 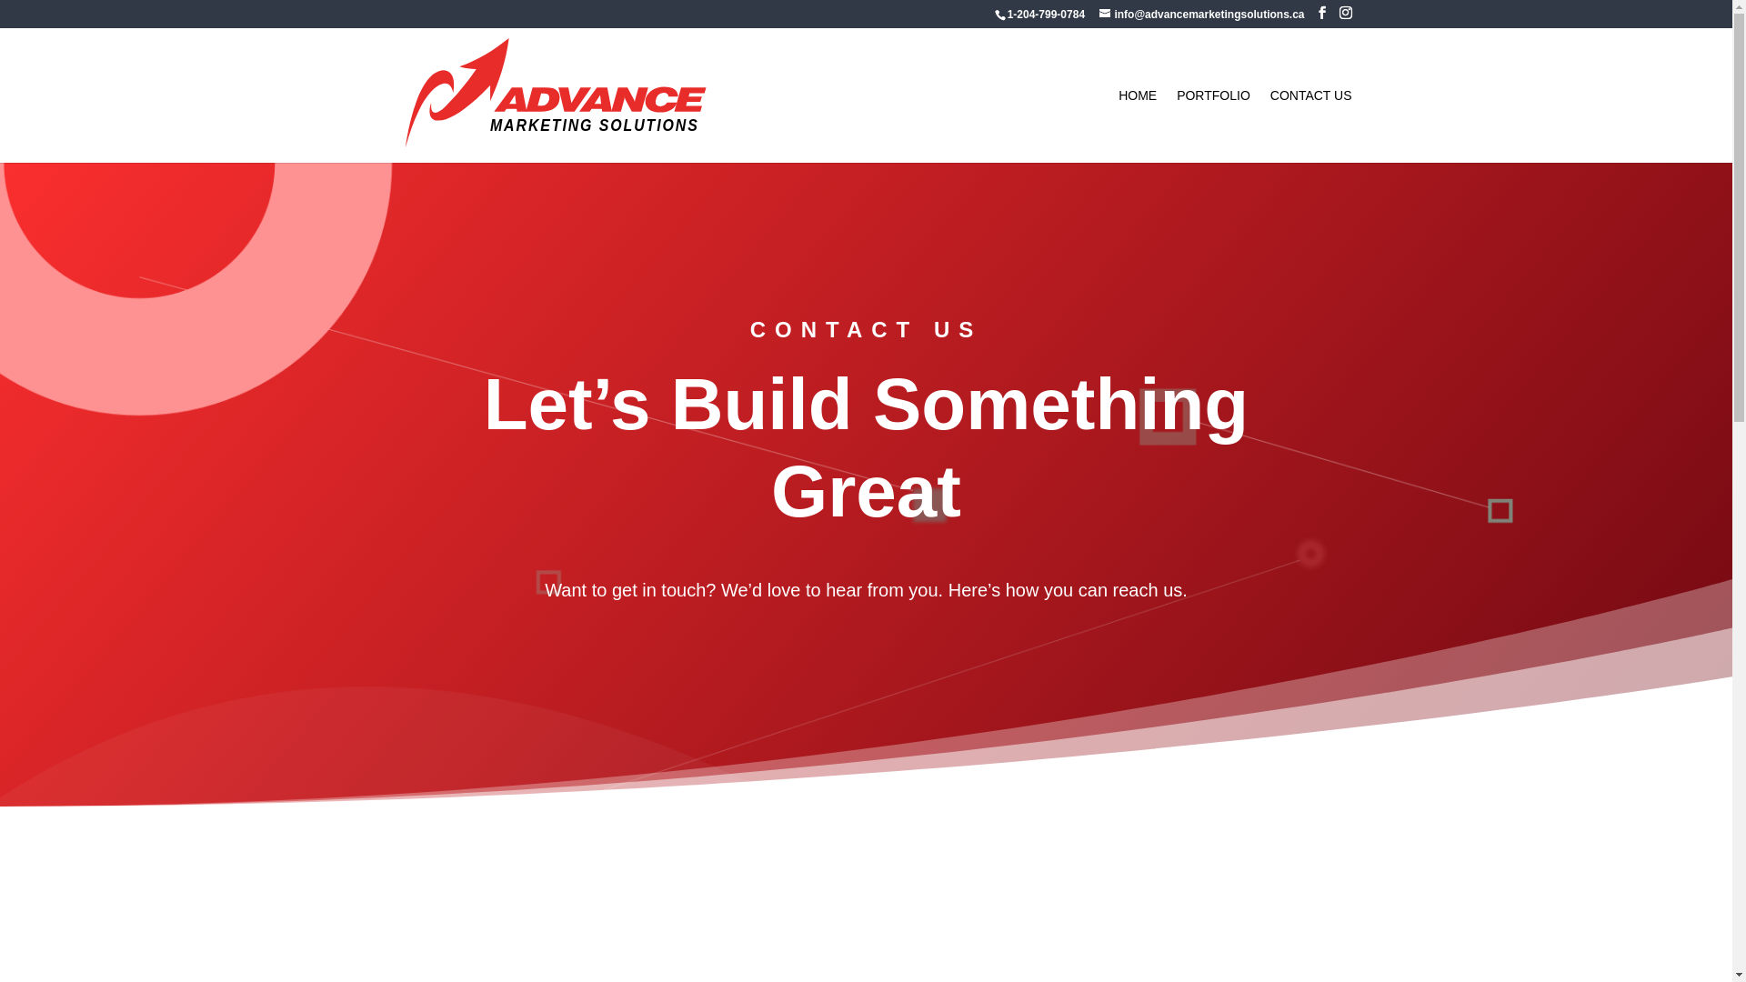 What do you see at coordinates (1202, 15) in the screenshot?
I see `info@advancemarketingsolutions.ca` at bounding box center [1202, 15].